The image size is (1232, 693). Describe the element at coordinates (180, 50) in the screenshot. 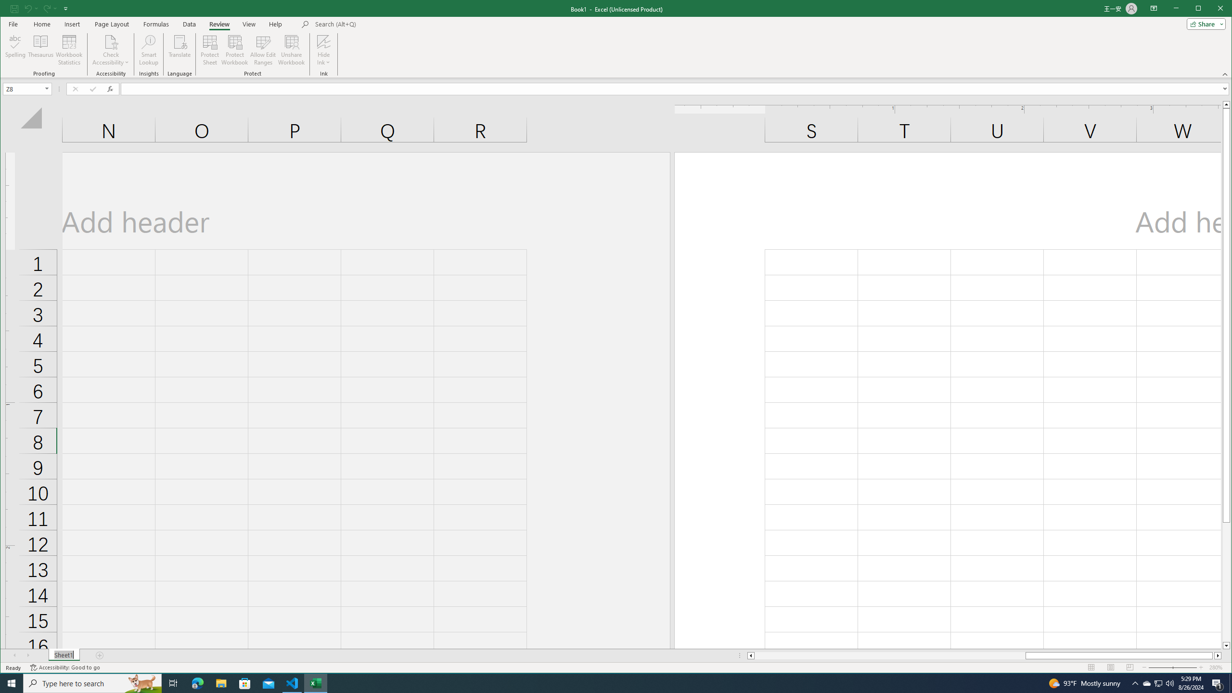

I see `Translate` at that location.